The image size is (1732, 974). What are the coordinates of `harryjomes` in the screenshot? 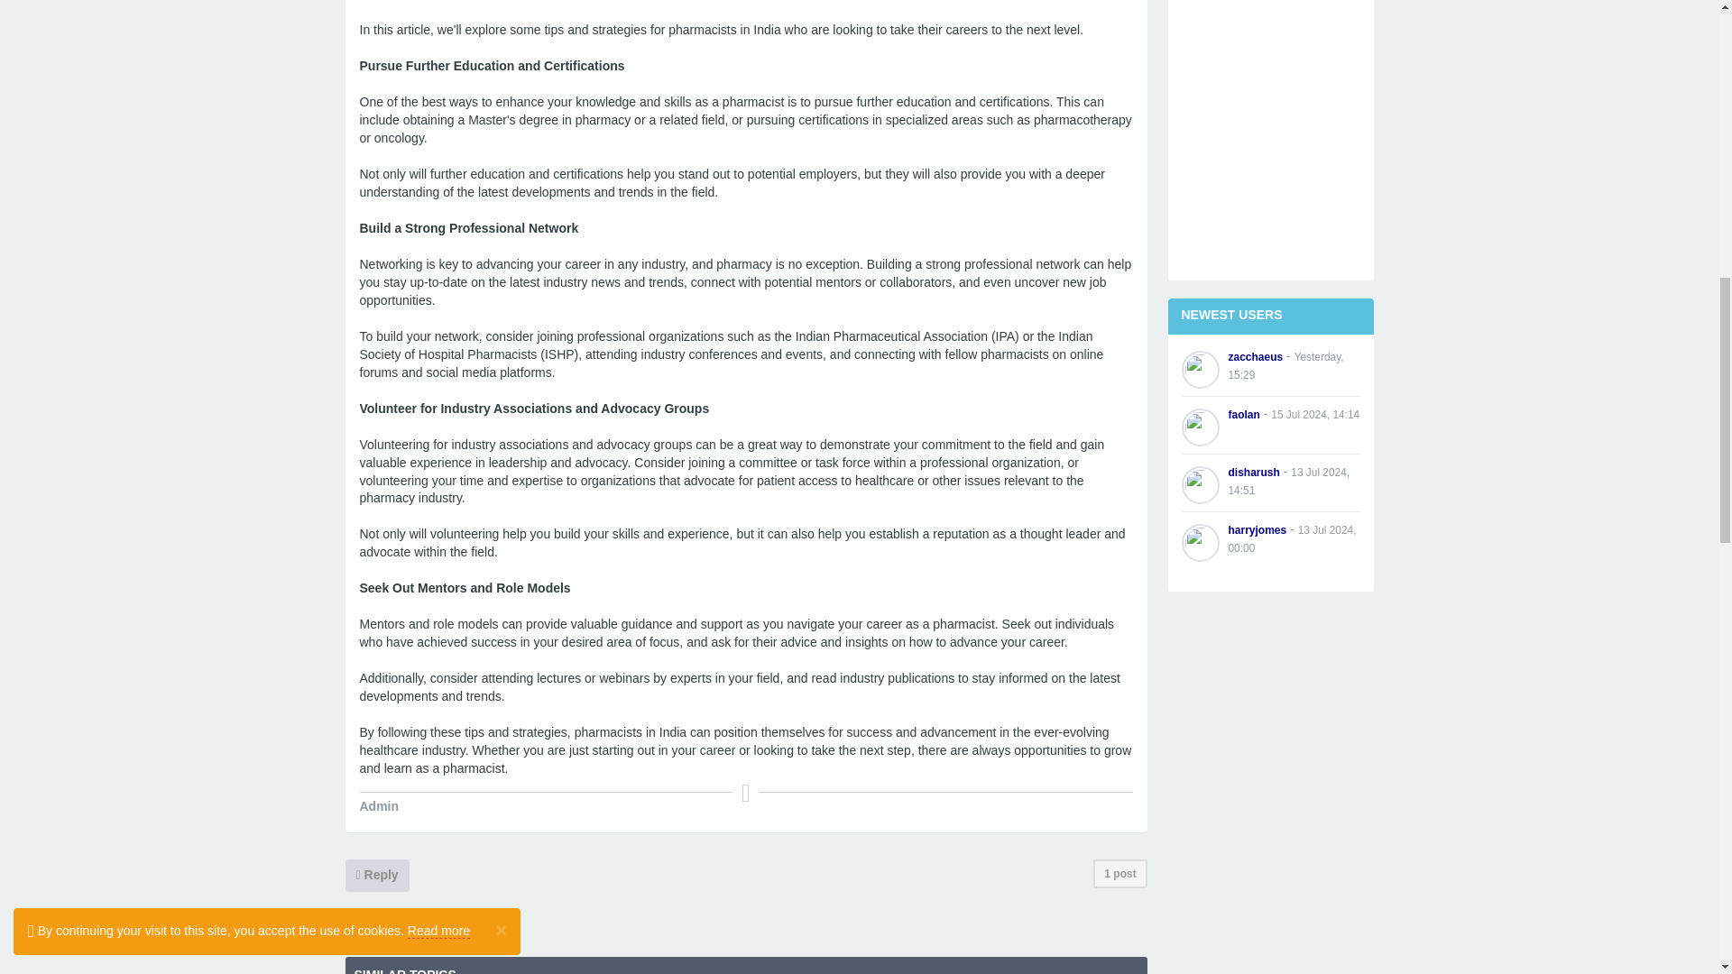 It's located at (1258, 530).